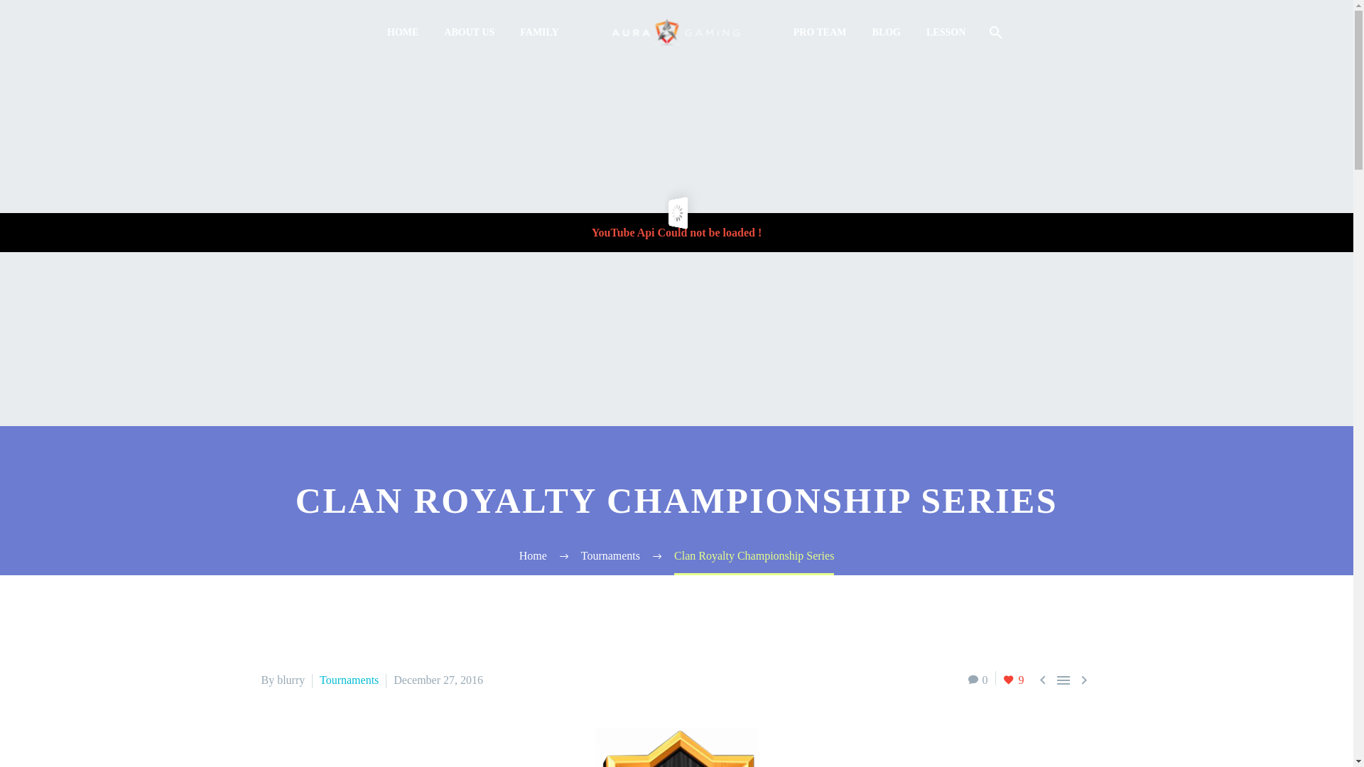 Image resolution: width=1364 pixels, height=767 pixels. Describe the element at coordinates (820, 33) in the screenshot. I see `PRO TEAM` at that location.